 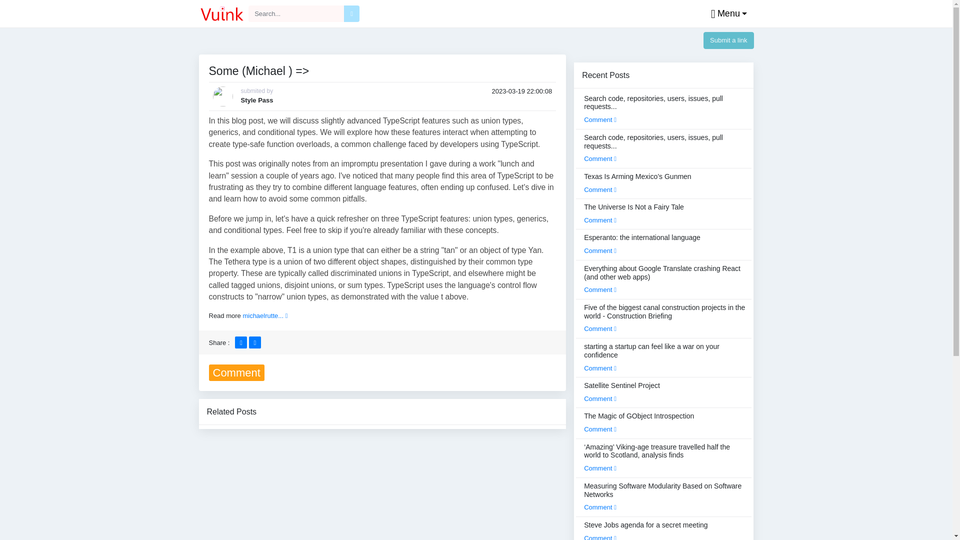 I want to click on michaelrutte..., so click(x=265, y=316).